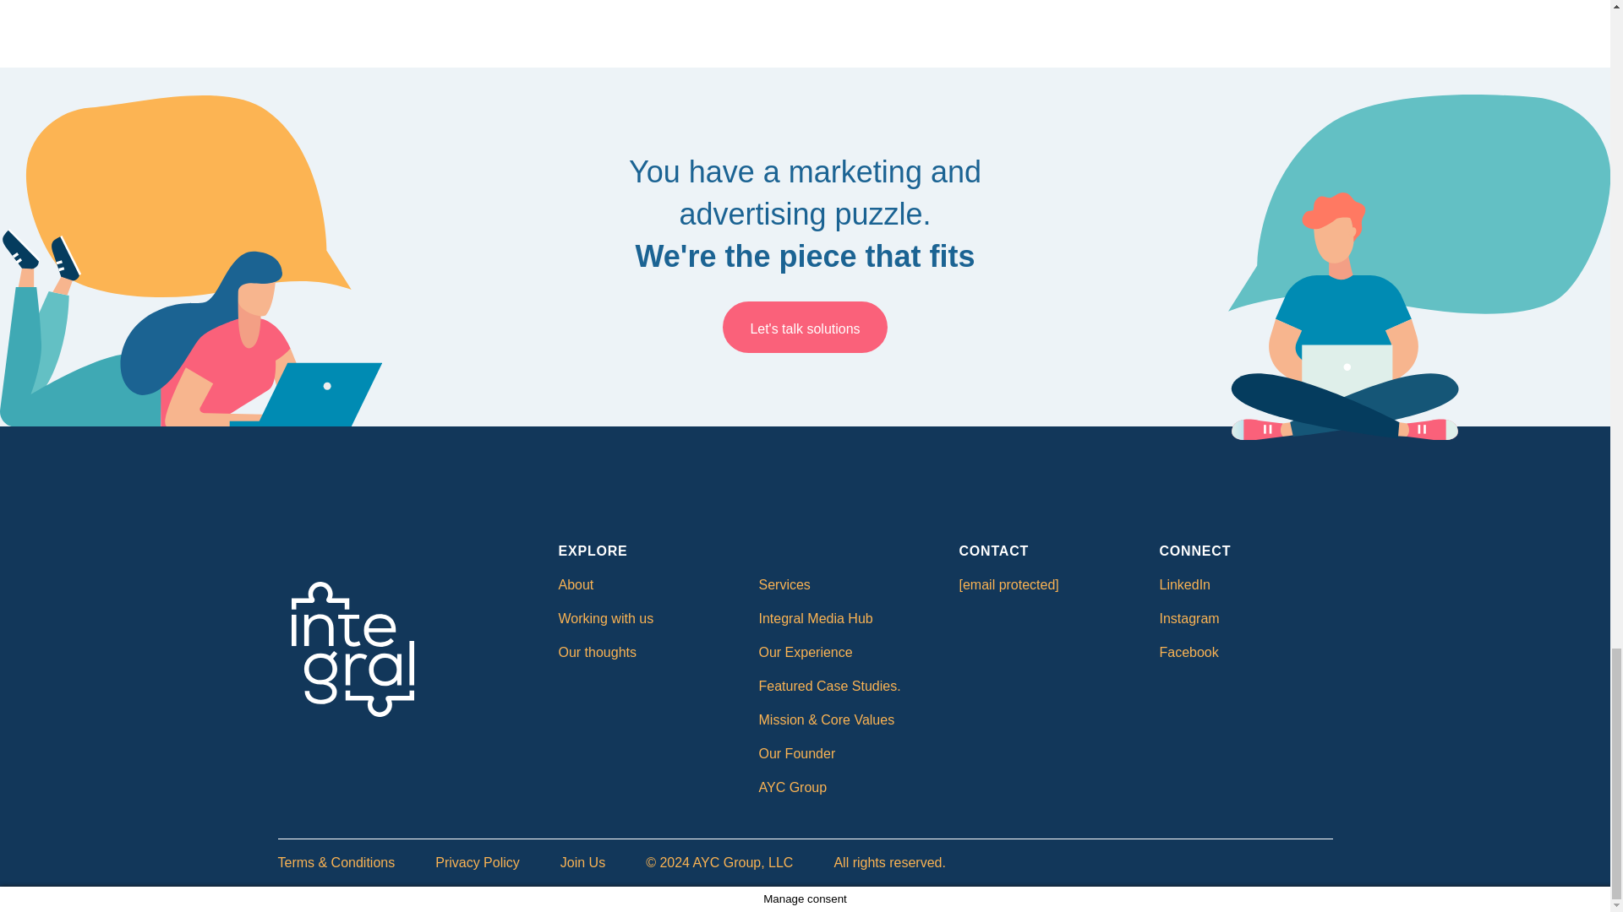  I want to click on About, so click(576, 584).